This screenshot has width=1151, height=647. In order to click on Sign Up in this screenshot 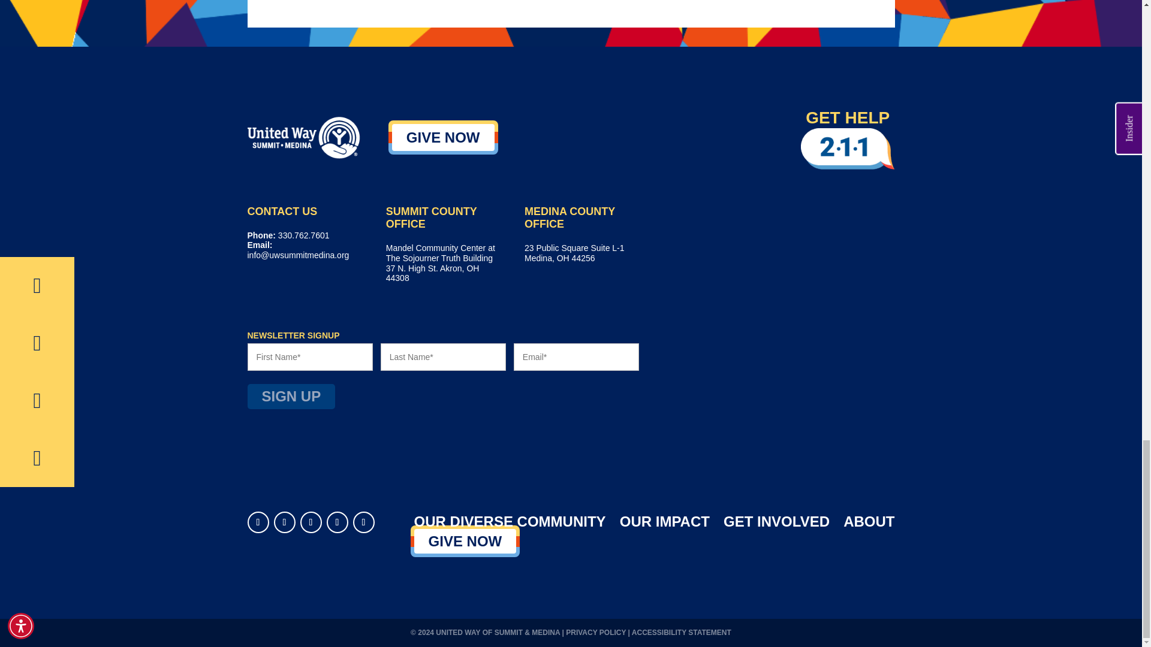, I will do `click(291, 397)`.